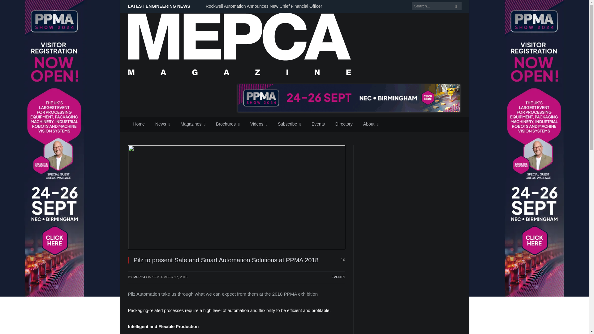 The width and height of the screenshot is (594, 334). I want to click on News, so click(163, 124).